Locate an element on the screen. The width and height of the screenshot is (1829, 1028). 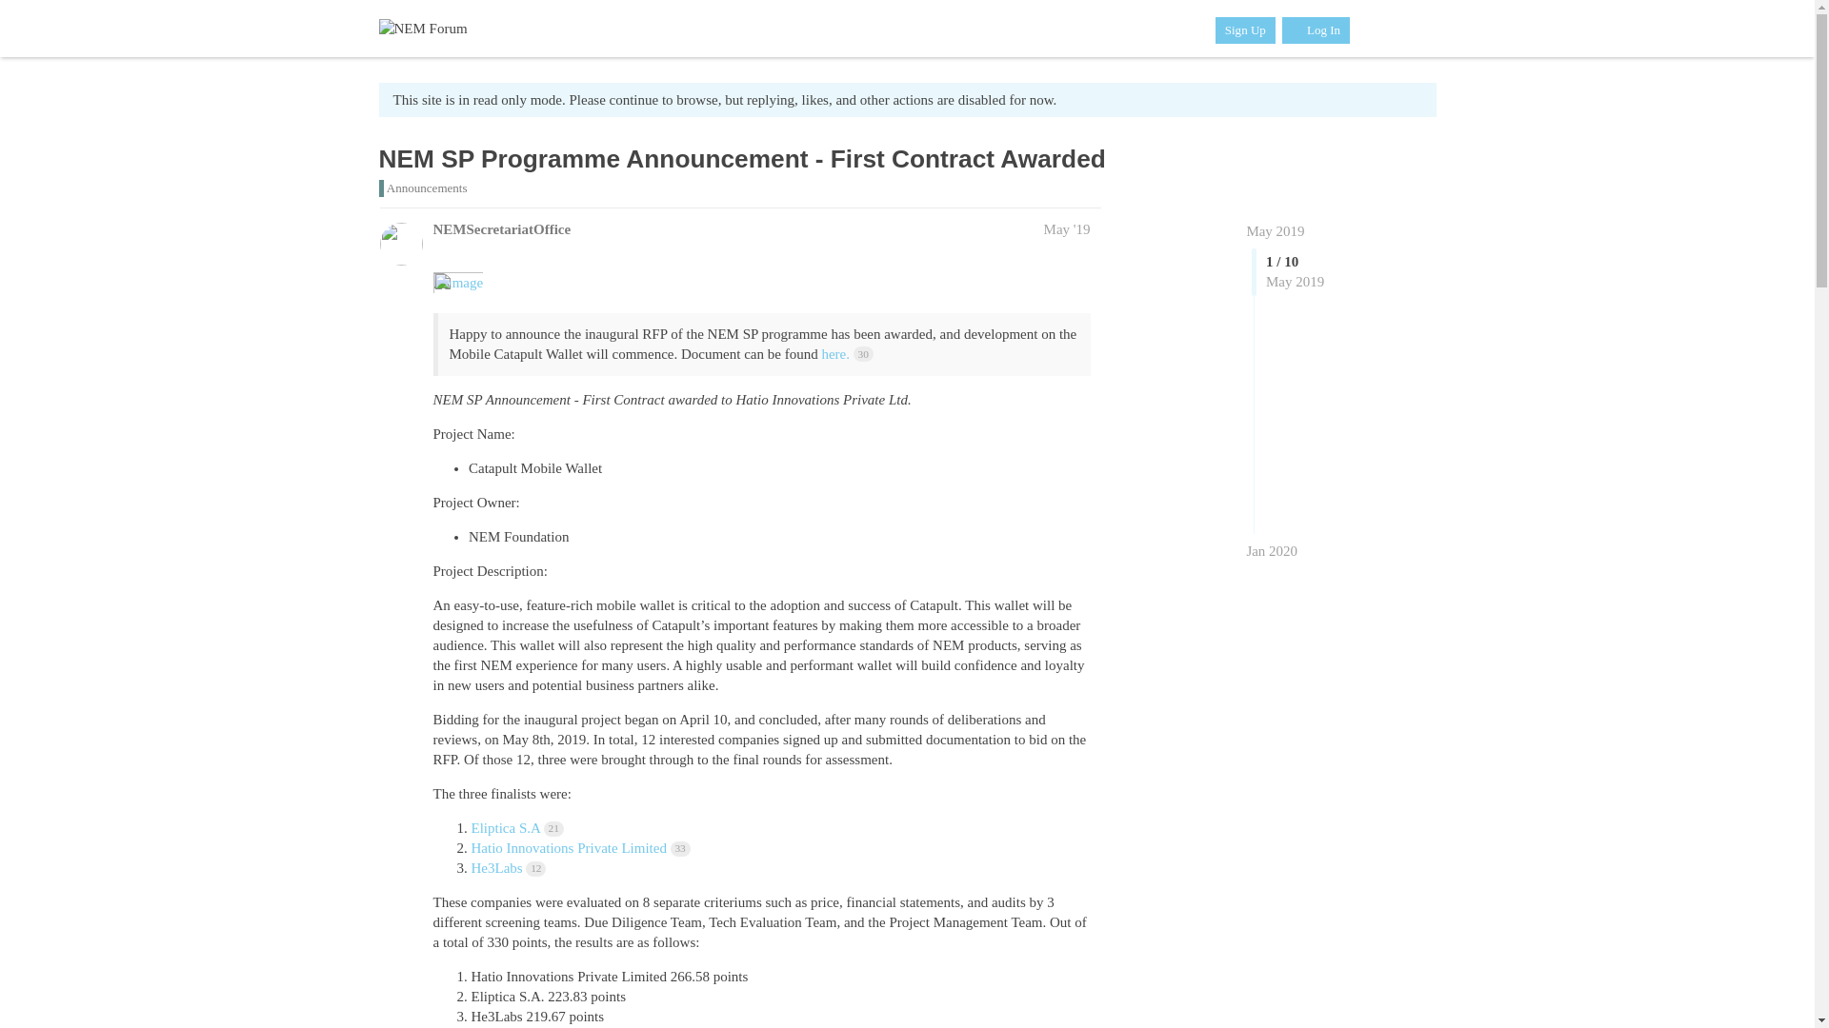
21 clicks is located at coordinates (553, 828).